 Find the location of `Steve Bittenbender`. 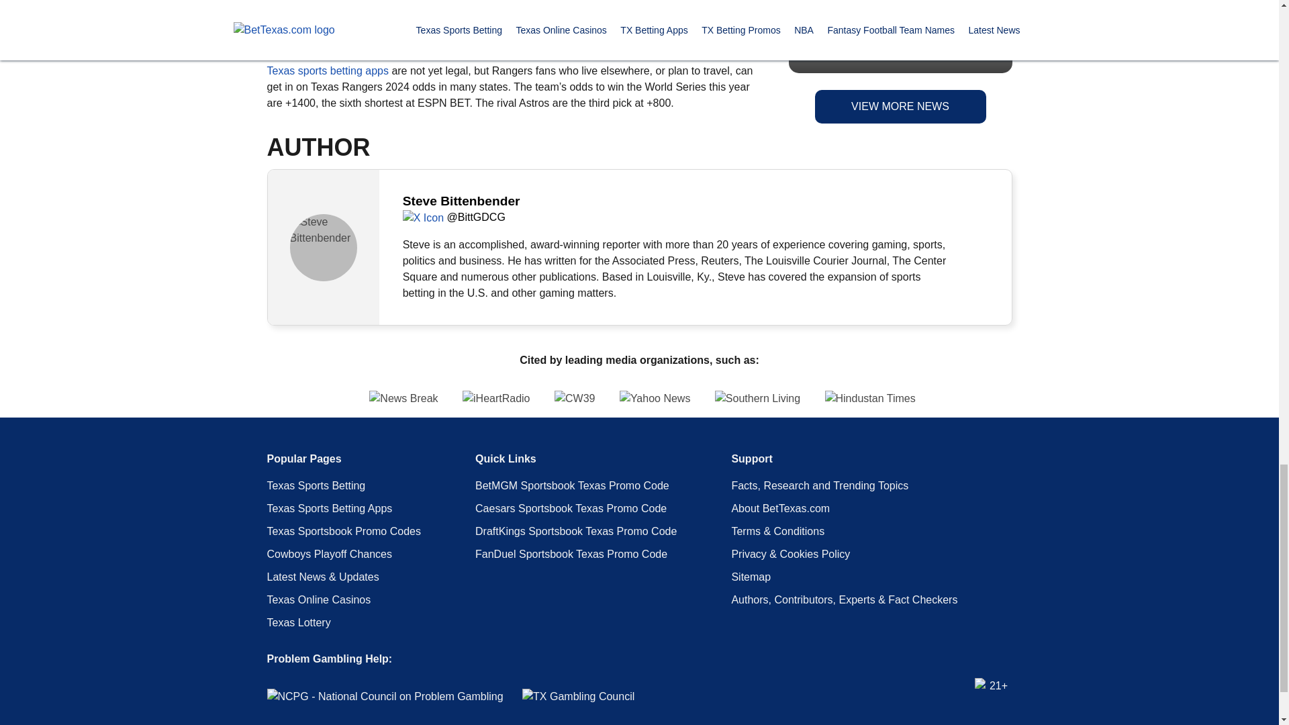

Steve Bittenbender is located at coordinates (324, 247).